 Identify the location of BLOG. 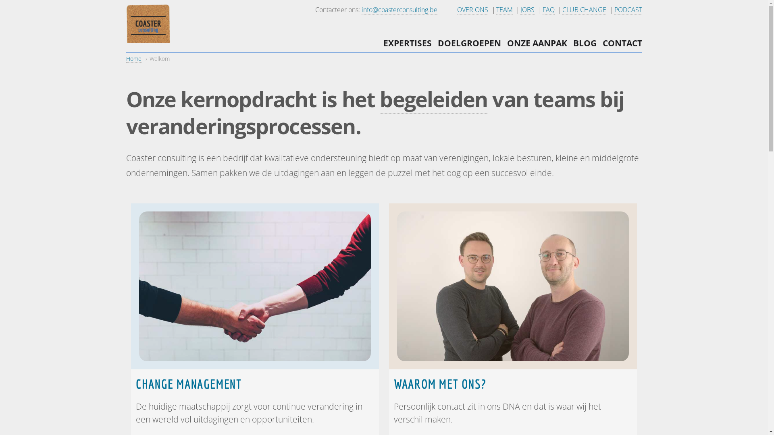
(585, 43).